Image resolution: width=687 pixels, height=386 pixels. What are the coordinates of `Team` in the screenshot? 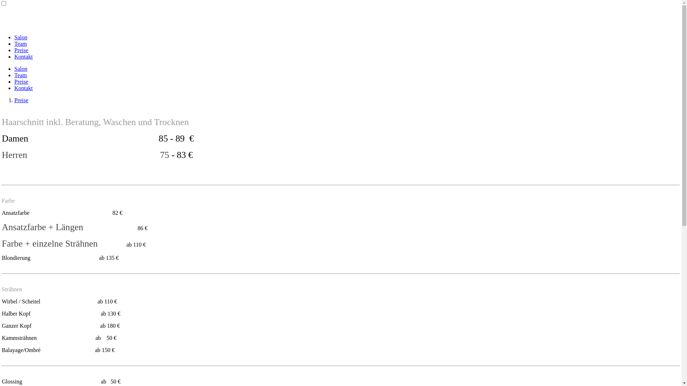 It's located at (21, 44).